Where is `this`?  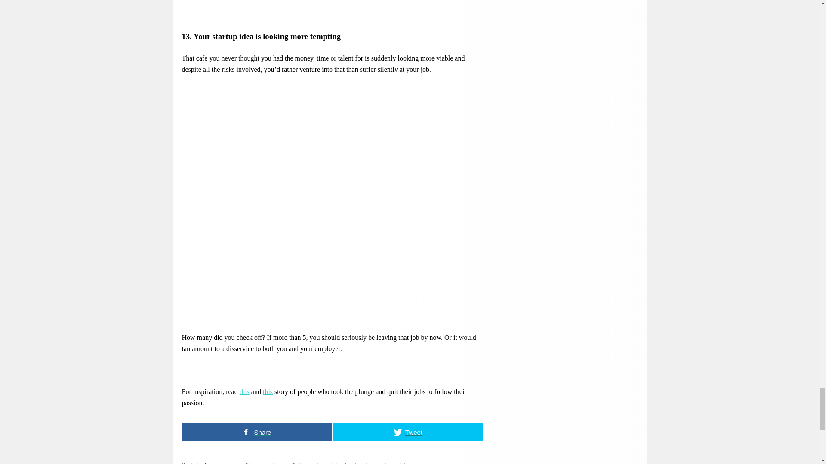 this is located at coordinates (268, 391).